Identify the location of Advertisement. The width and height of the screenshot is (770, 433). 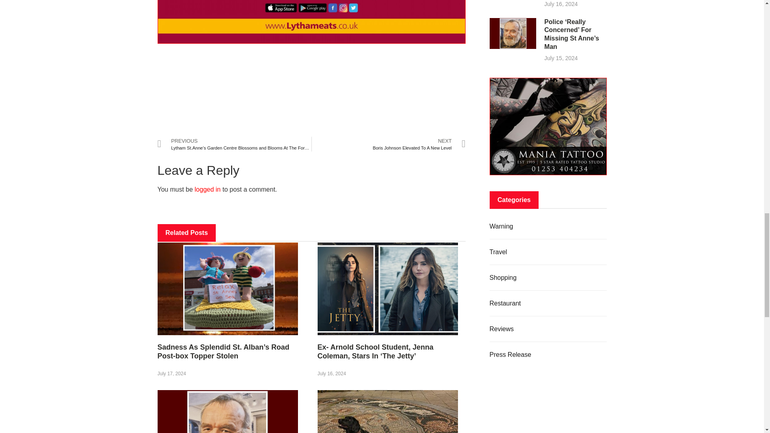
(311, 90).